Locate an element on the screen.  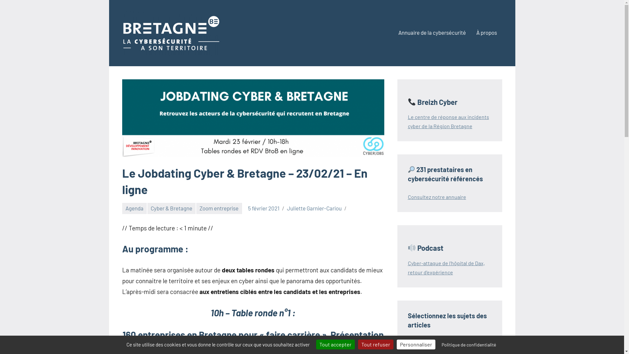
Personnaliser is located at coordinates (416, 344).